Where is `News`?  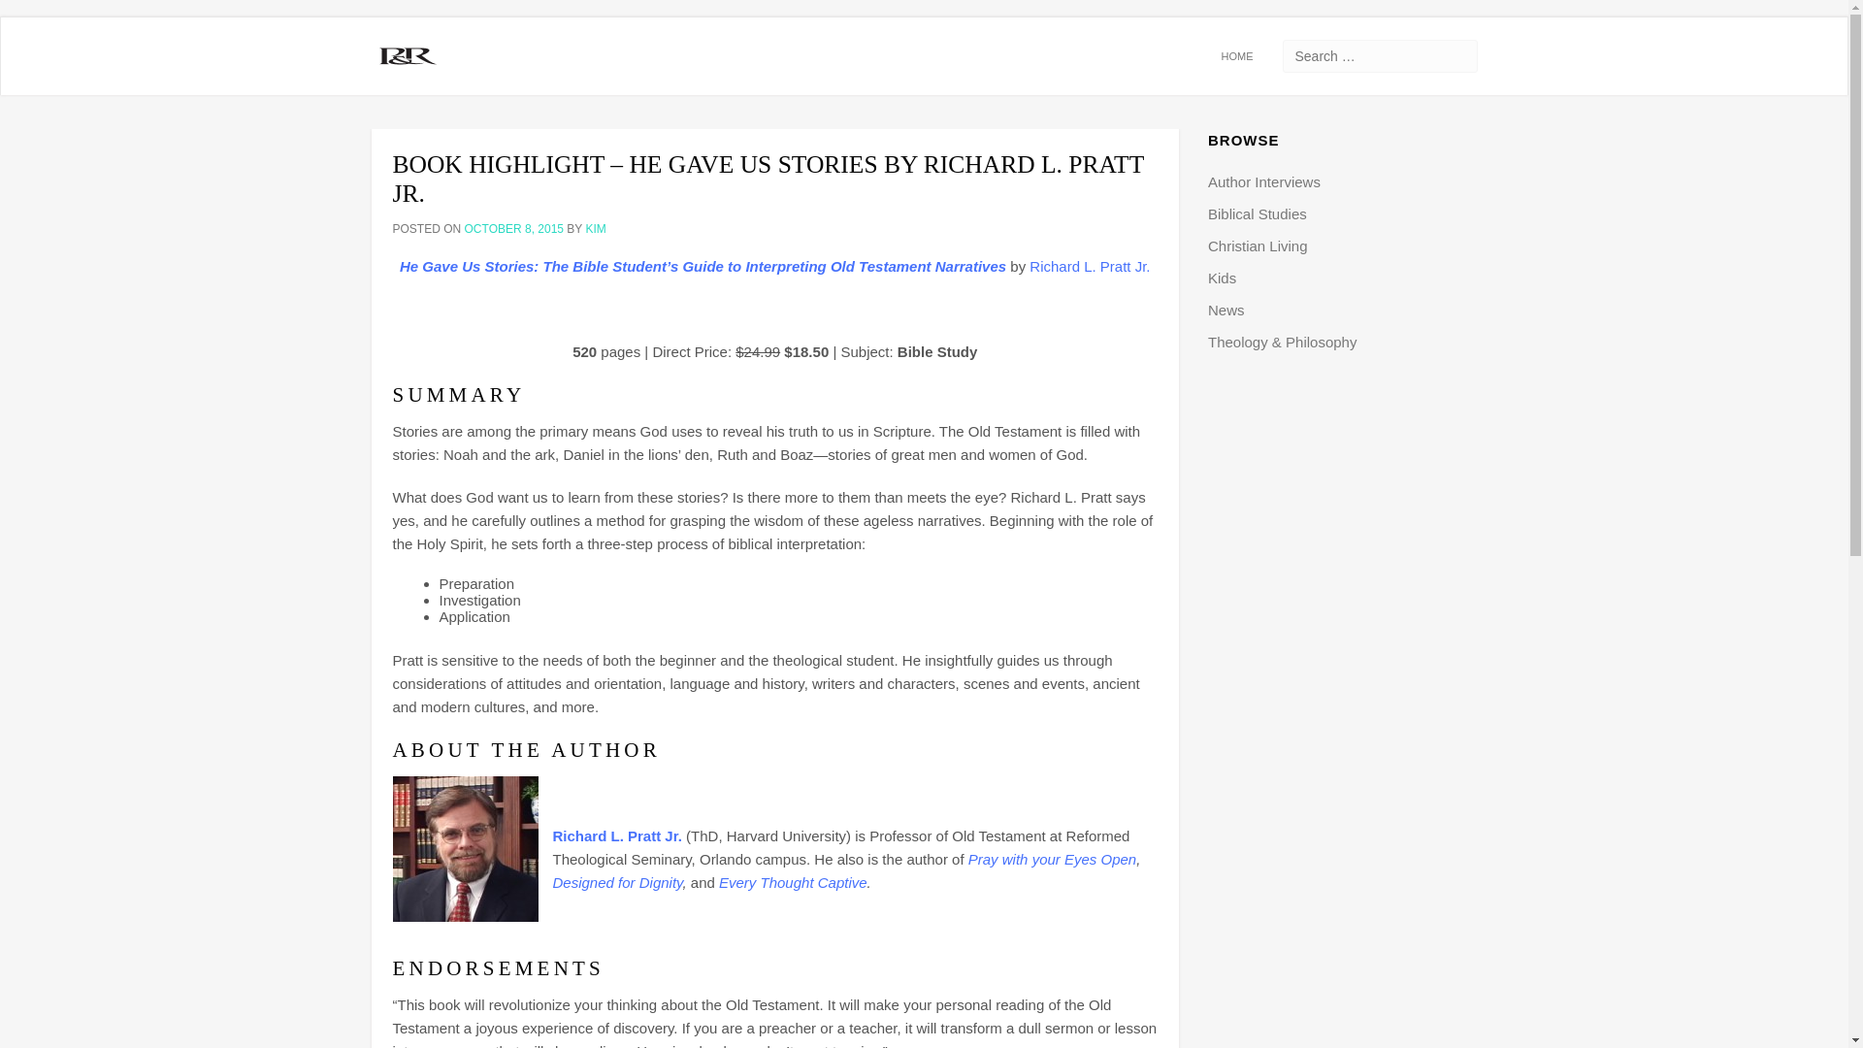
News is located at coordinates (1226, 311).